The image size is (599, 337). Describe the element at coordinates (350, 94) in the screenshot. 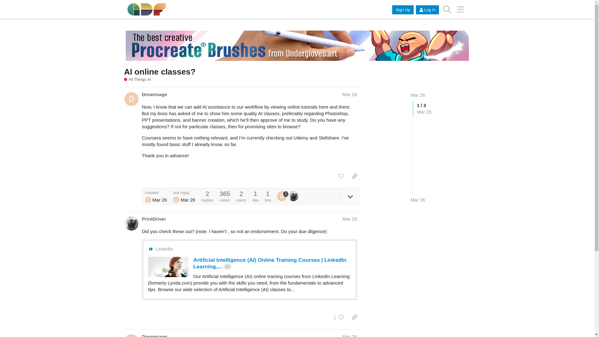

I see `Mar 26` at that location.